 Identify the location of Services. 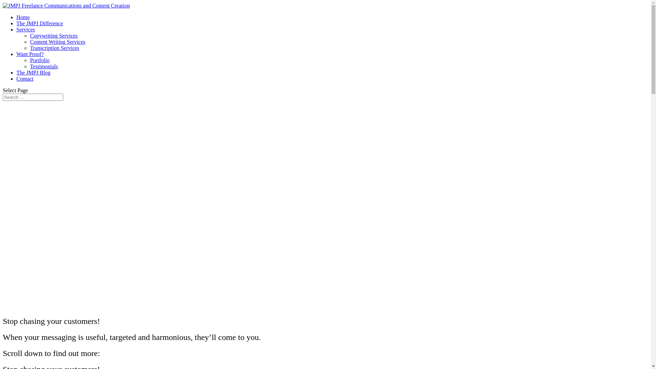
(26, 29).